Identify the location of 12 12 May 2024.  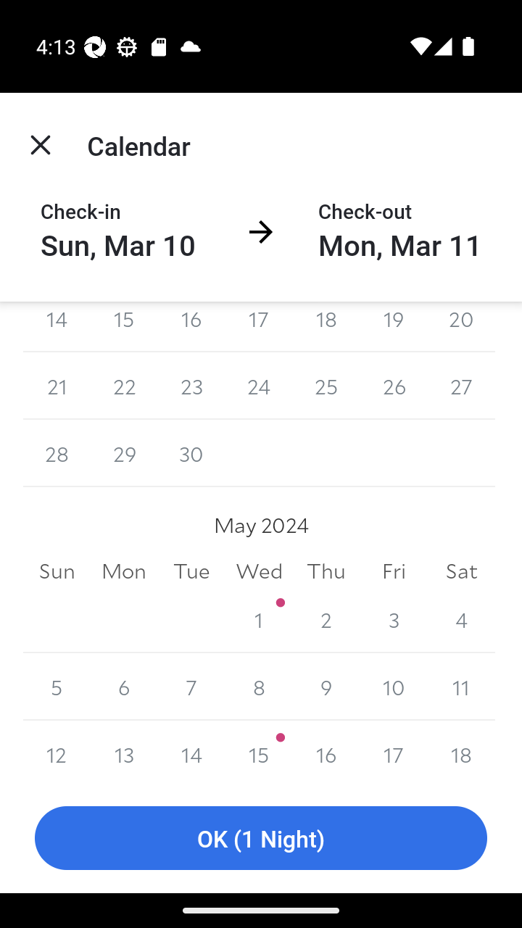
(57, 752).